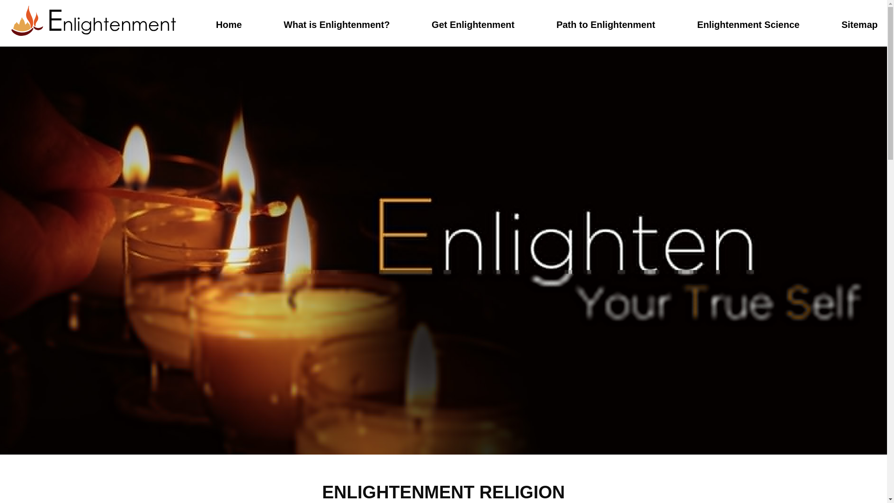 Image resolution: width=894 pixels, height=503 pixels. I want to click on What is Enlightenment?, so click(336, 24).